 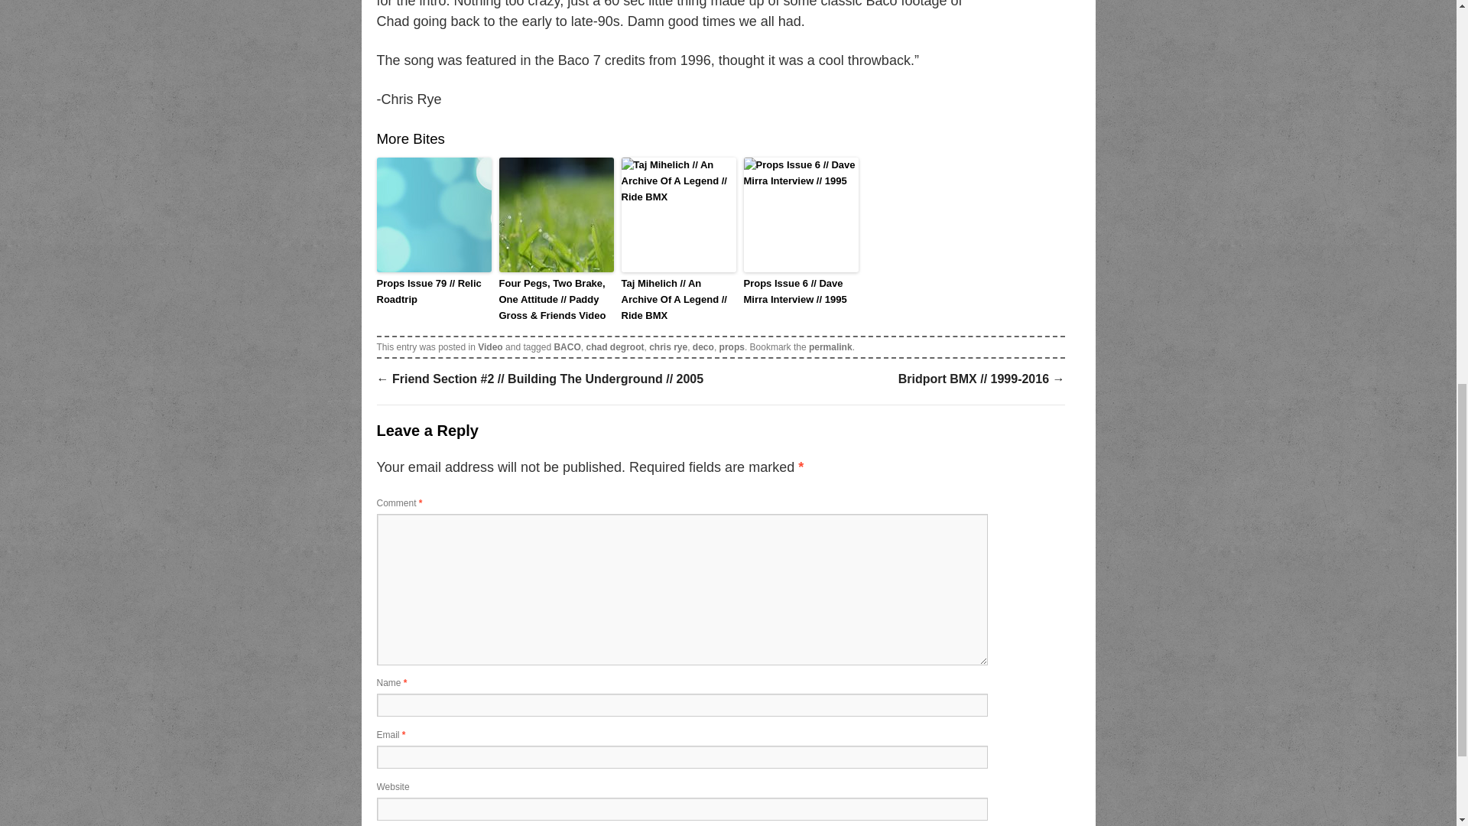 I want to click on Video, so click(x=489, y=347).